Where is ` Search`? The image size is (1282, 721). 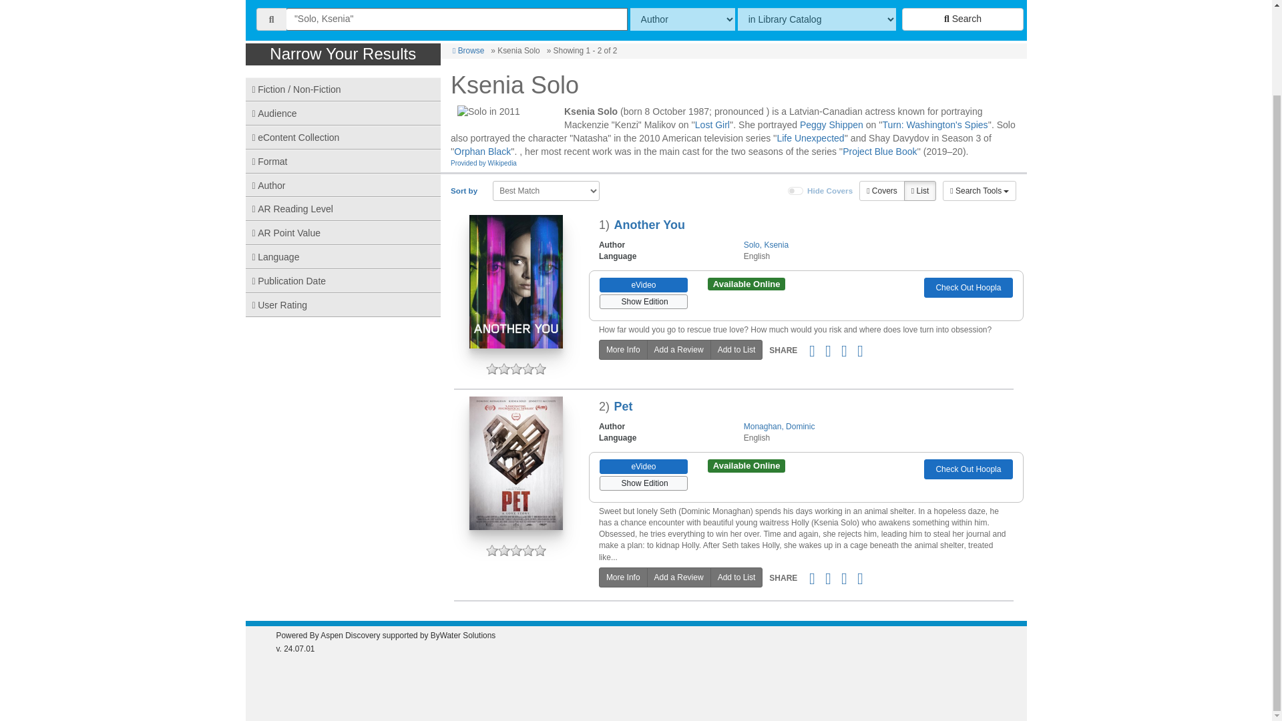
 Search is located at coordinates (963, 19).